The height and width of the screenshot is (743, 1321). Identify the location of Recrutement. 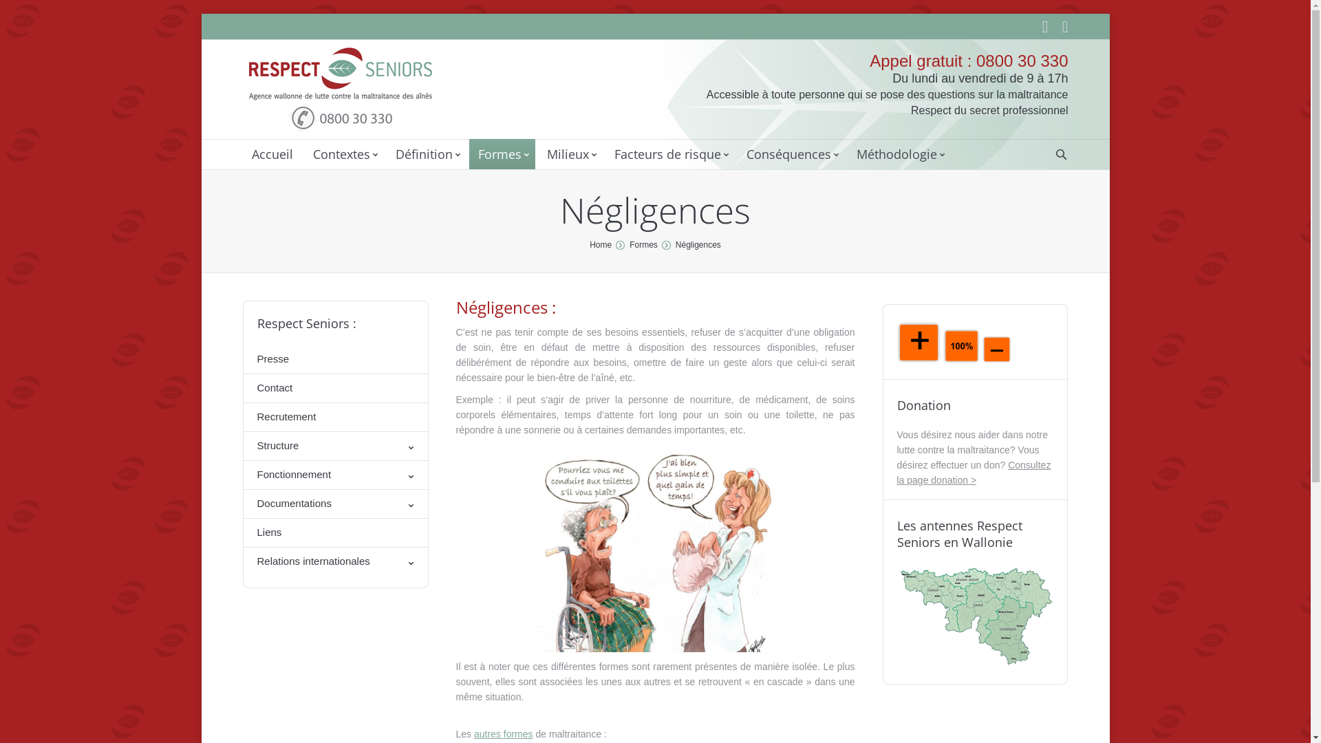
(336, 417).